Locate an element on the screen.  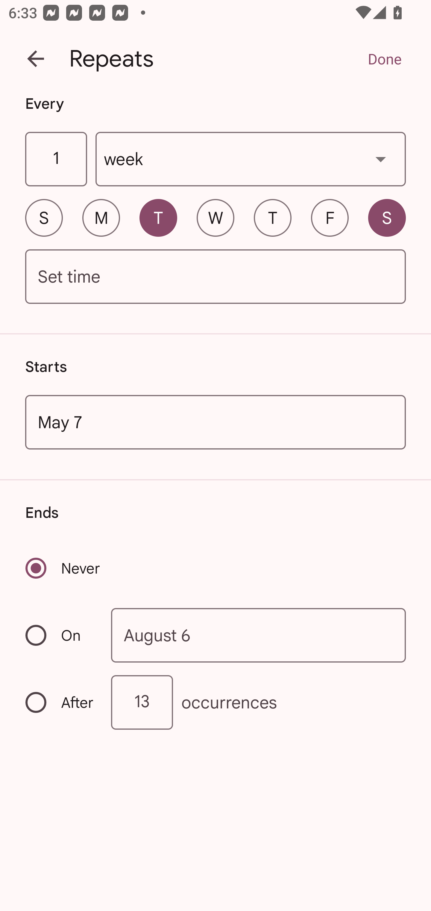
Show dropdown menu is located at coordinates (381, 159).